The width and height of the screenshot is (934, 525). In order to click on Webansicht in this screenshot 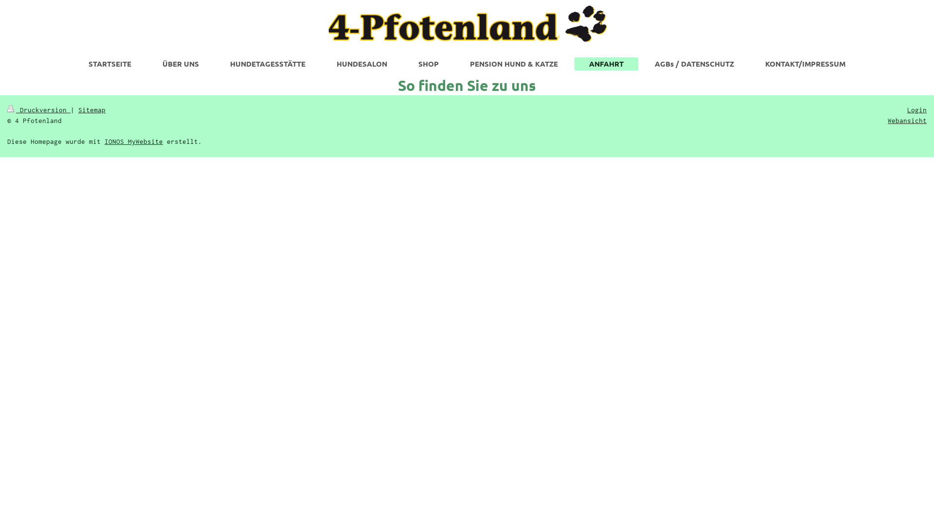, I will do `click(907, 121)`.